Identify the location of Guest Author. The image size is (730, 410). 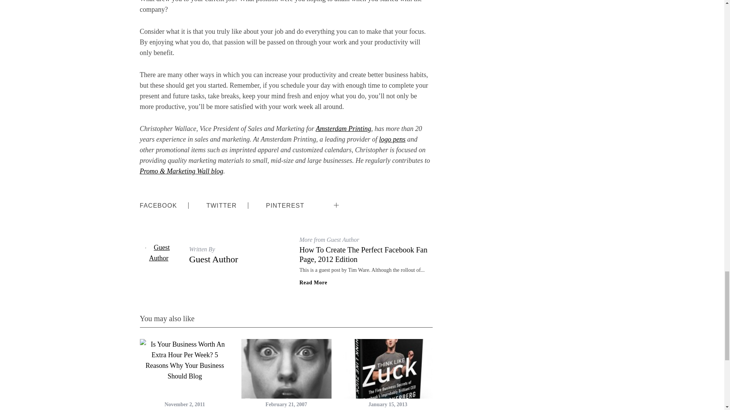
(214, 259).